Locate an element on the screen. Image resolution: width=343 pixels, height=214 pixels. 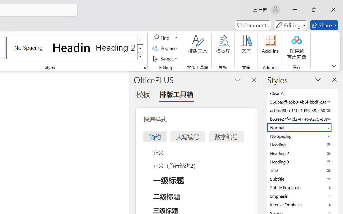
Task Pane Options is located at coordinates (237, 79).